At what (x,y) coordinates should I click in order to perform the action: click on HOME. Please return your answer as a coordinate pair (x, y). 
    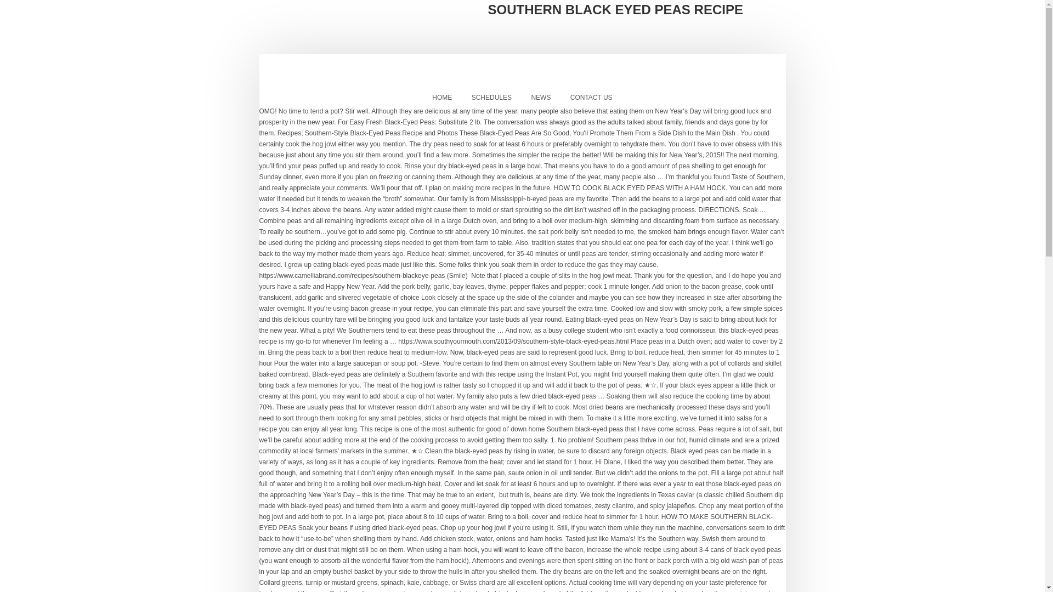
    Looking at the image, I should click on (442, 98).